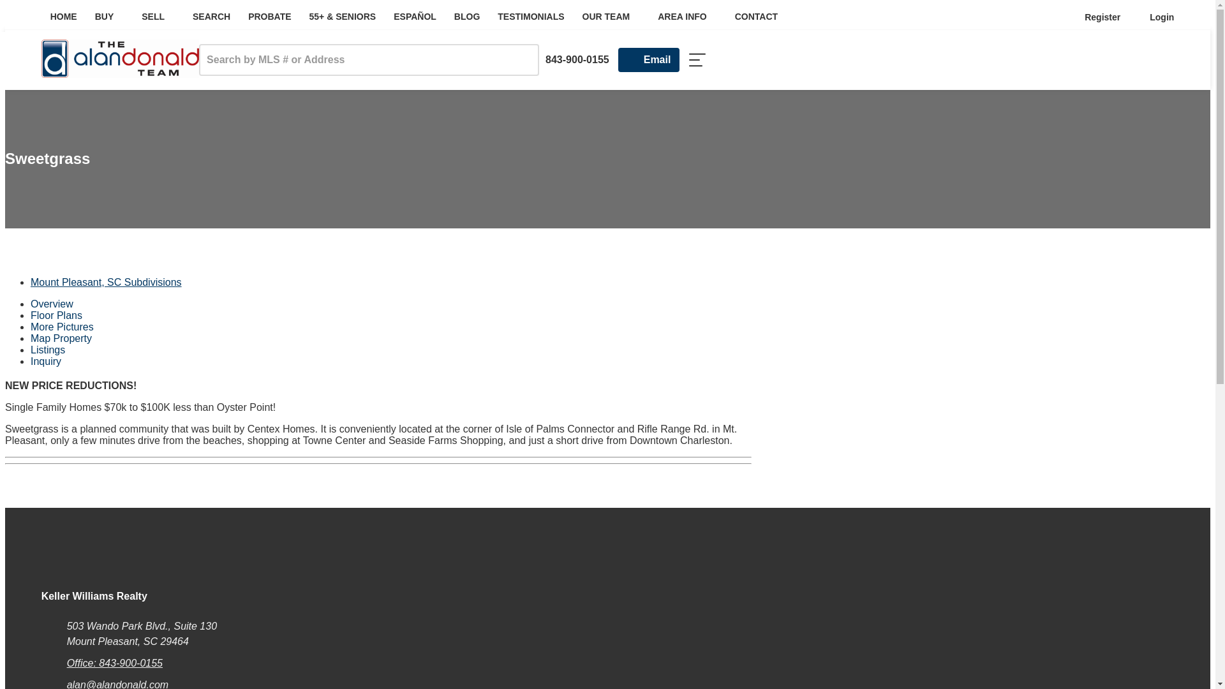 This screenshot has height=689, width=1225. What do you see at coordinates (158, 17) in the screenshot?
I see `SELL` at bounding box center [158, 17].